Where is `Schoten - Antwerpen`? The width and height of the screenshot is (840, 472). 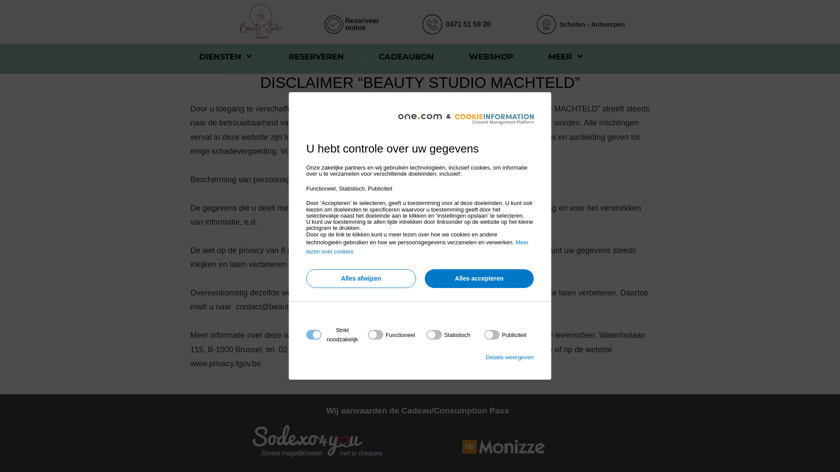 Schoten - Antwerpen is located at coordinates (592, 24).